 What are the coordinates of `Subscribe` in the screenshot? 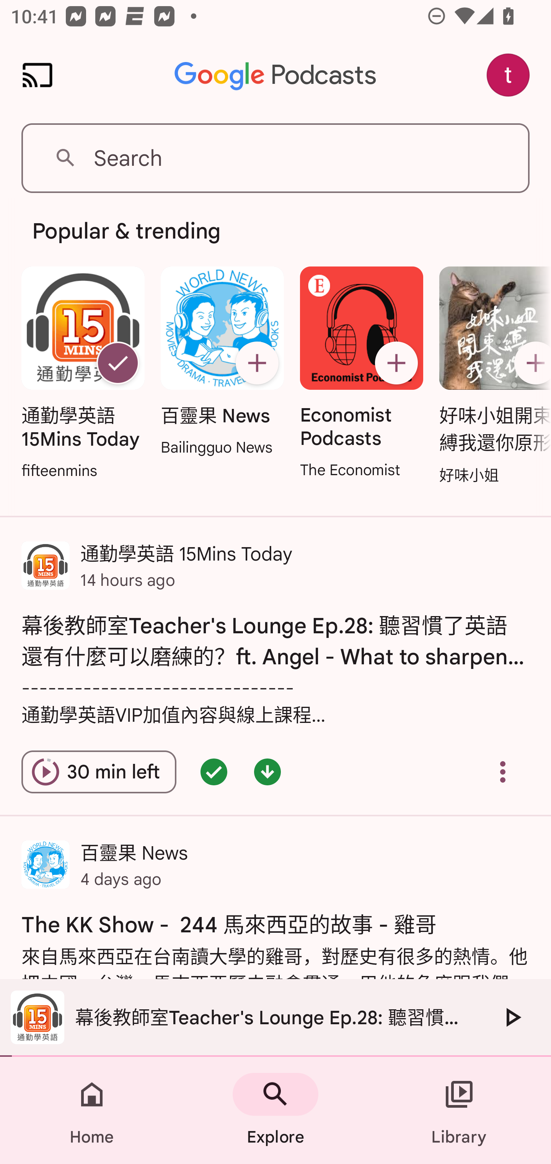 It's located at (530, 363).